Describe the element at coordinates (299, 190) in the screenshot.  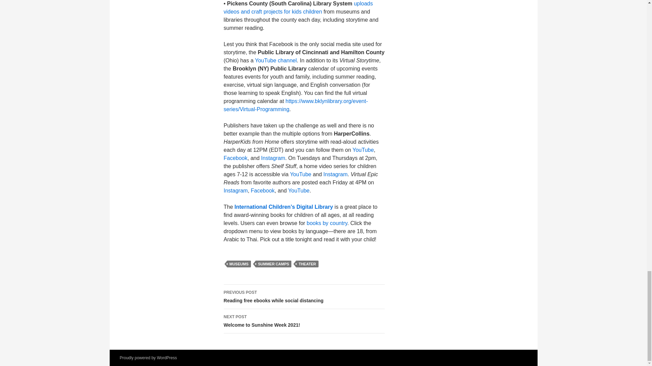
I see `YouTube` at that location.